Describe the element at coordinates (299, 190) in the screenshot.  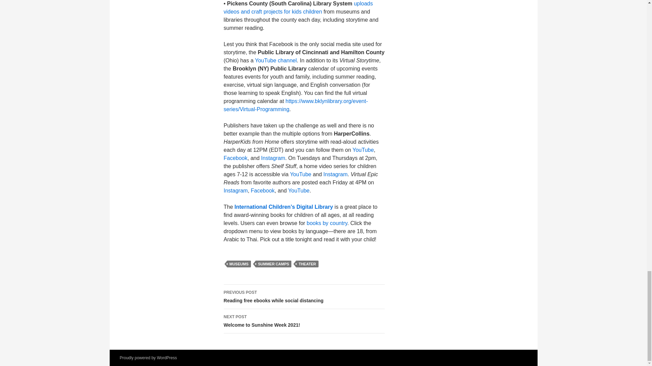
I see `YouTube` at that location.